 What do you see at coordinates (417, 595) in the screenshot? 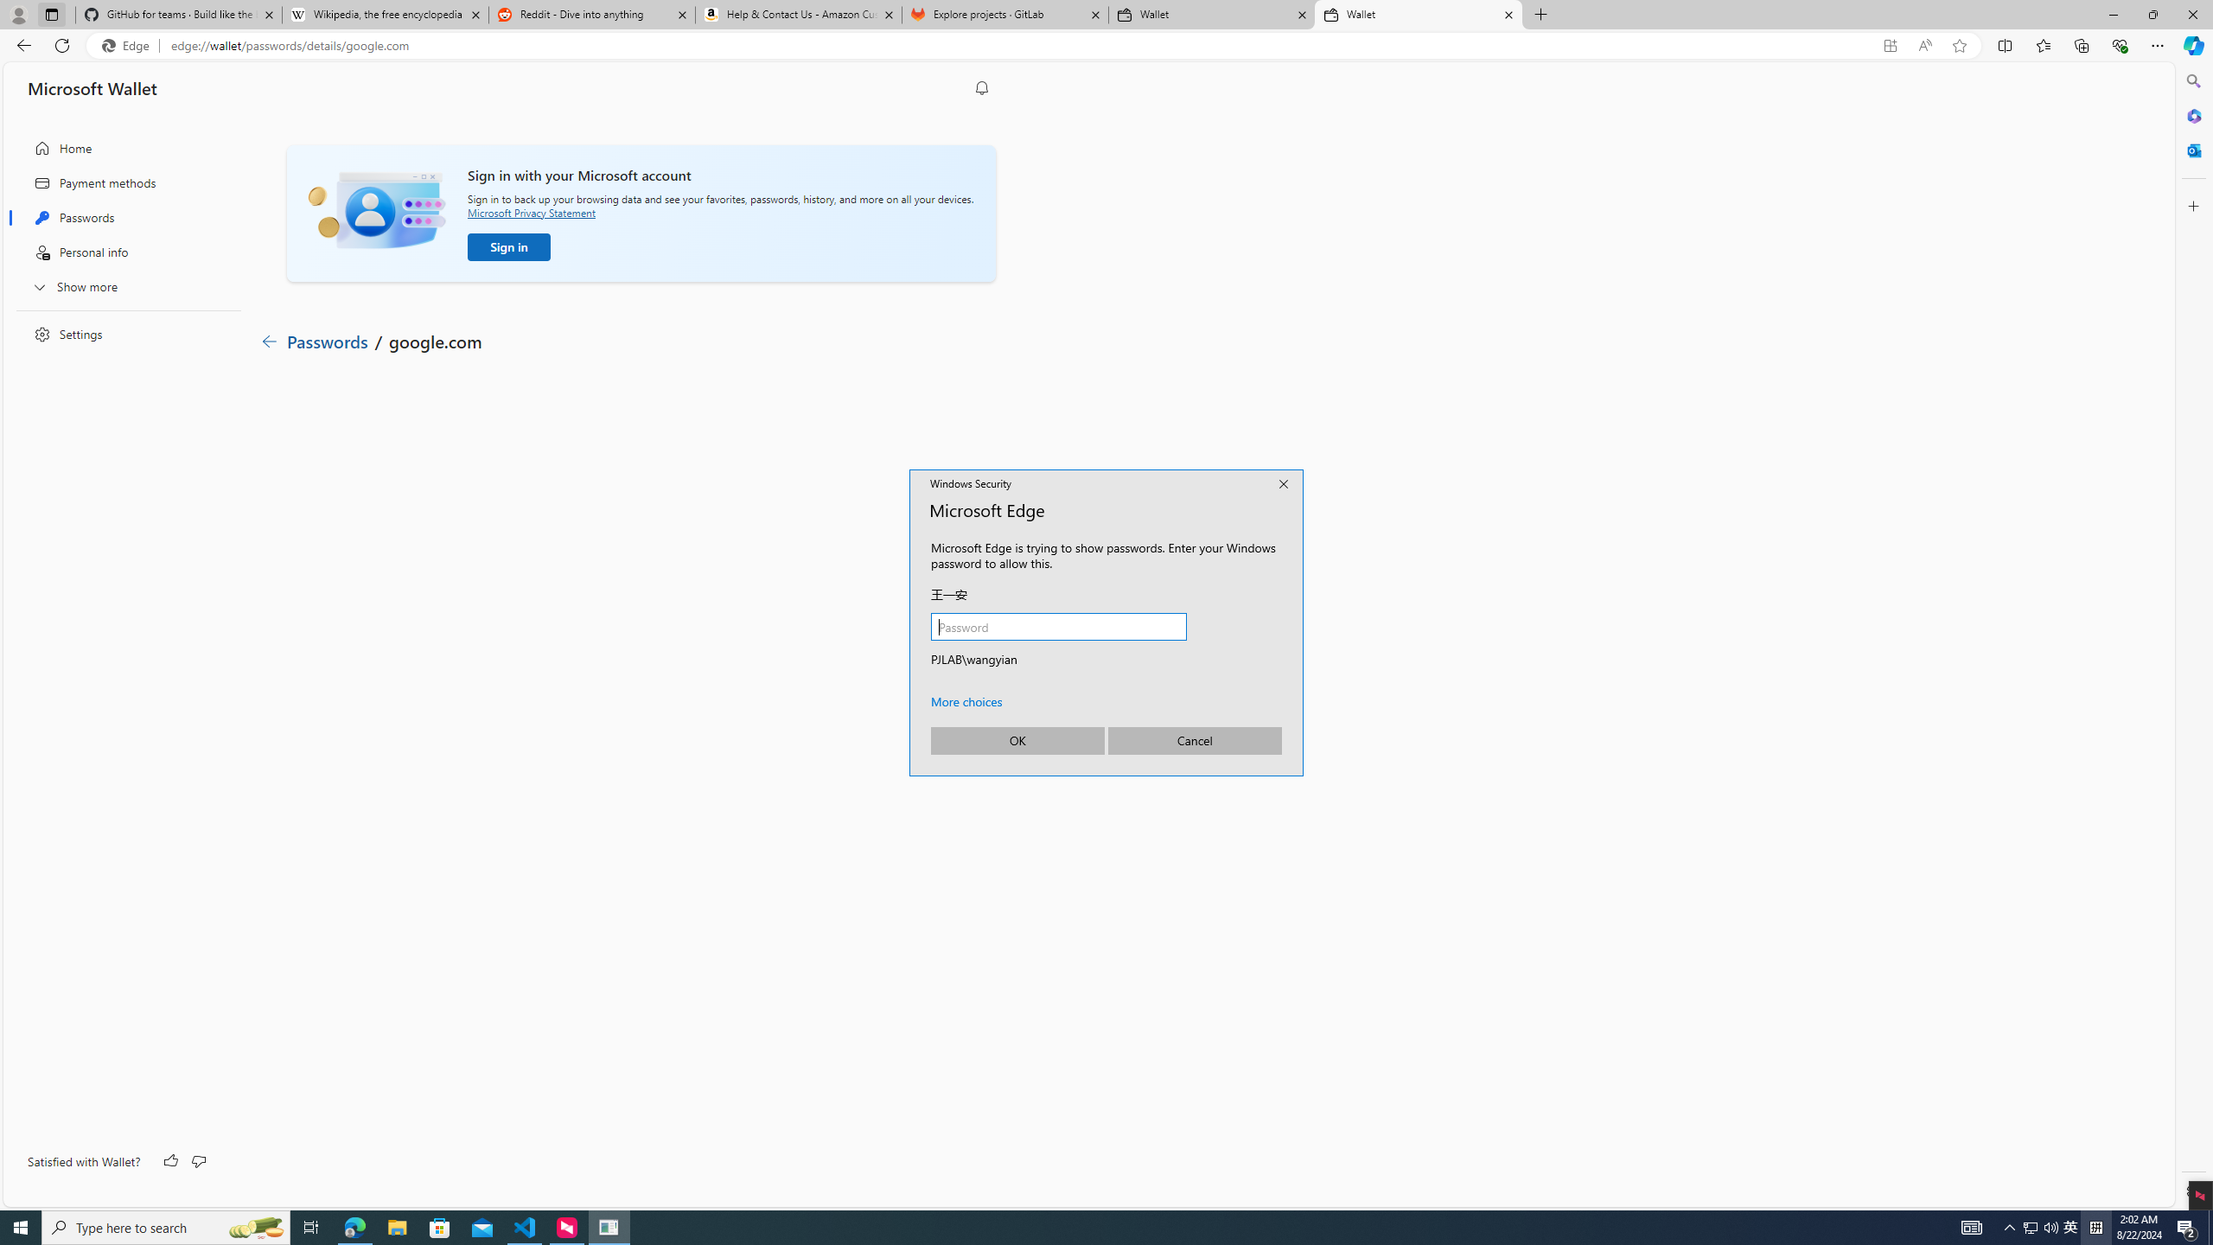
I see `Add a payment method` at bounding box center [417, 595].